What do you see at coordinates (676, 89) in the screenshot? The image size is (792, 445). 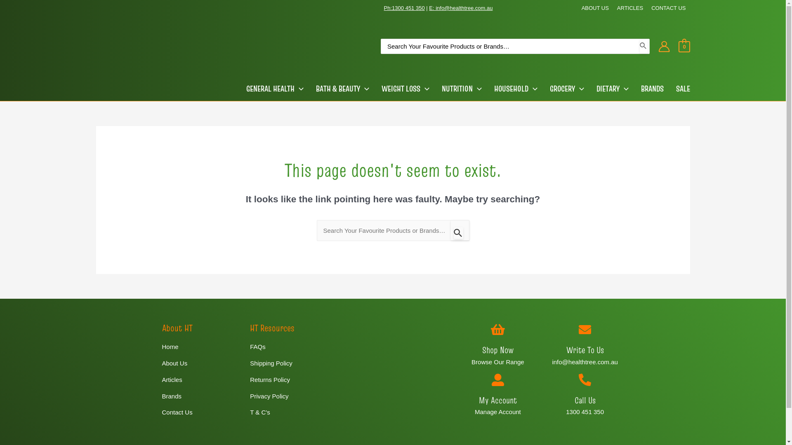 I see `SALE` at bounding box center [676, 89].